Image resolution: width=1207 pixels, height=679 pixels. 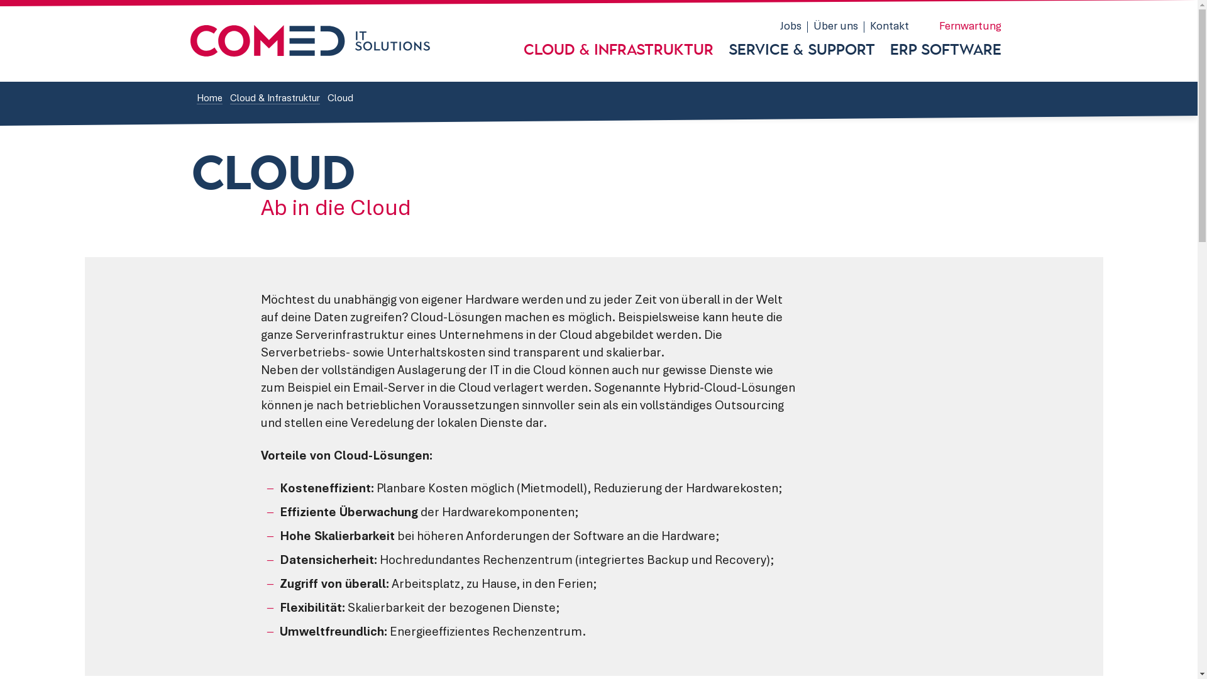 What do you see at coordinates (801, 50) in the screenshot?
I see `Service & Support` at bounding box center [801, 50].